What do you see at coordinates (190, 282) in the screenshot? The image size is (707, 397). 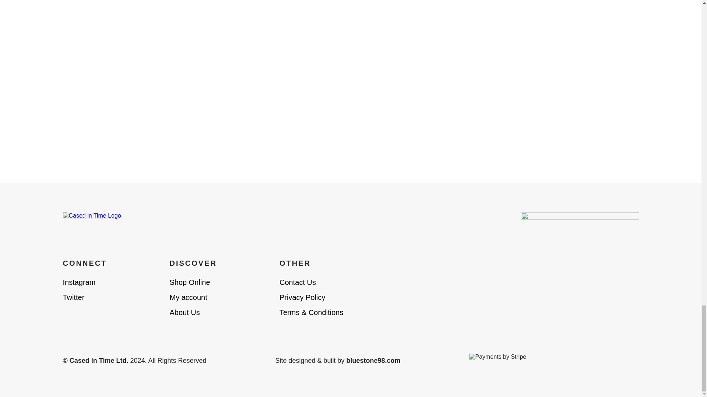 I see `Shop Online` at bounding box center [190, 282].